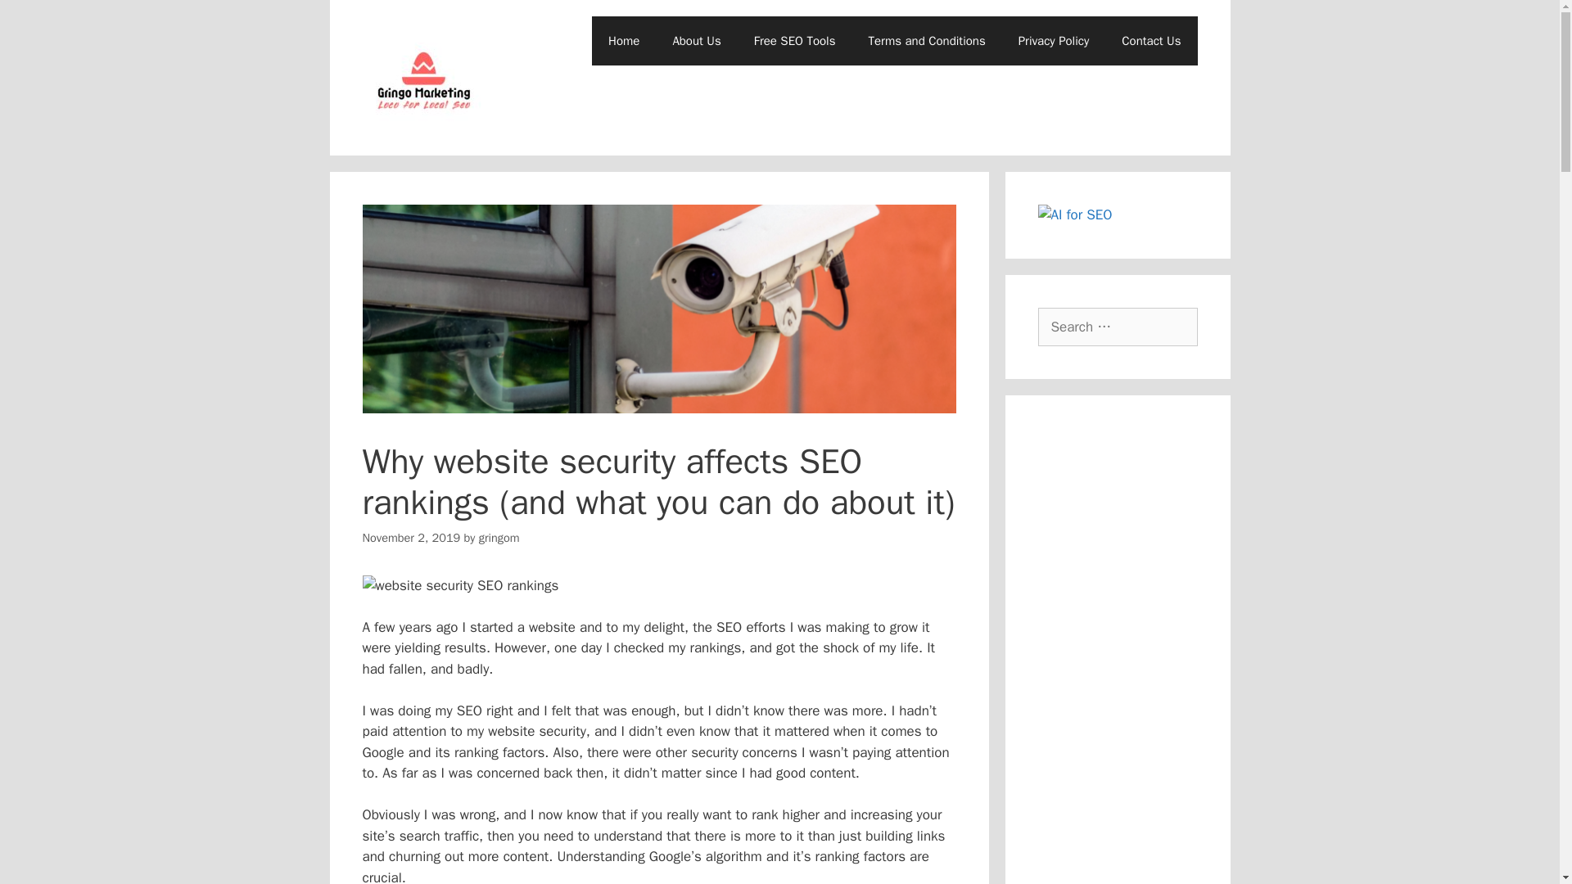 This screenshot has height=884, width=1572. I want to click on Gringo Marketing Blog, so click(422, 76).